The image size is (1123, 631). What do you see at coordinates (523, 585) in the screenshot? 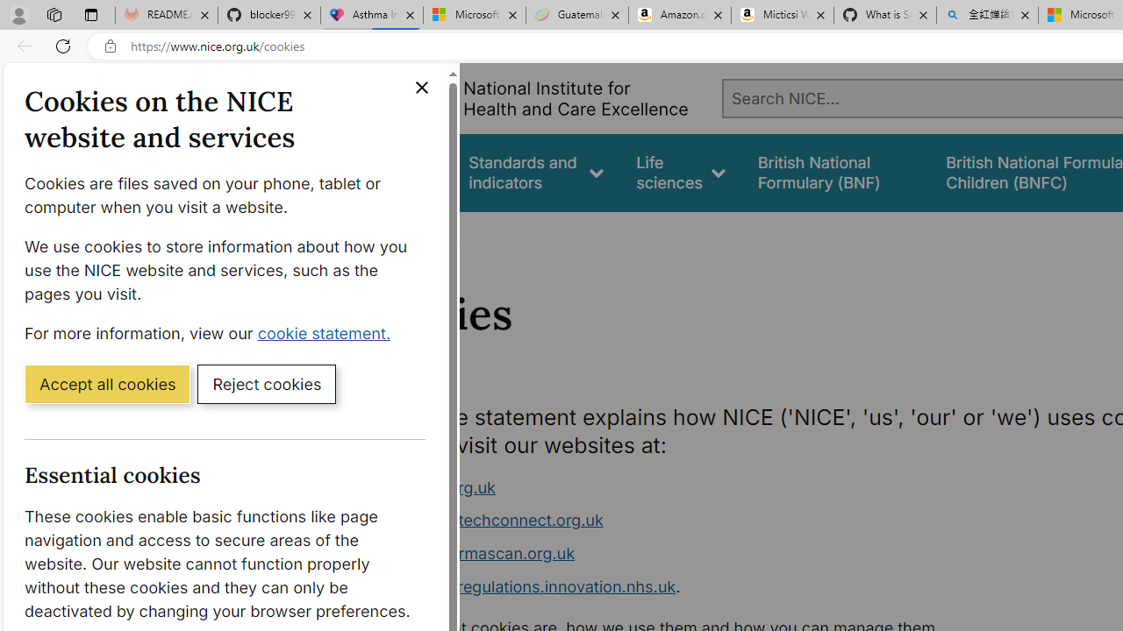
I see `www.digitalregulations.innovation.nhs.uk` at bounding box center [523, 585].